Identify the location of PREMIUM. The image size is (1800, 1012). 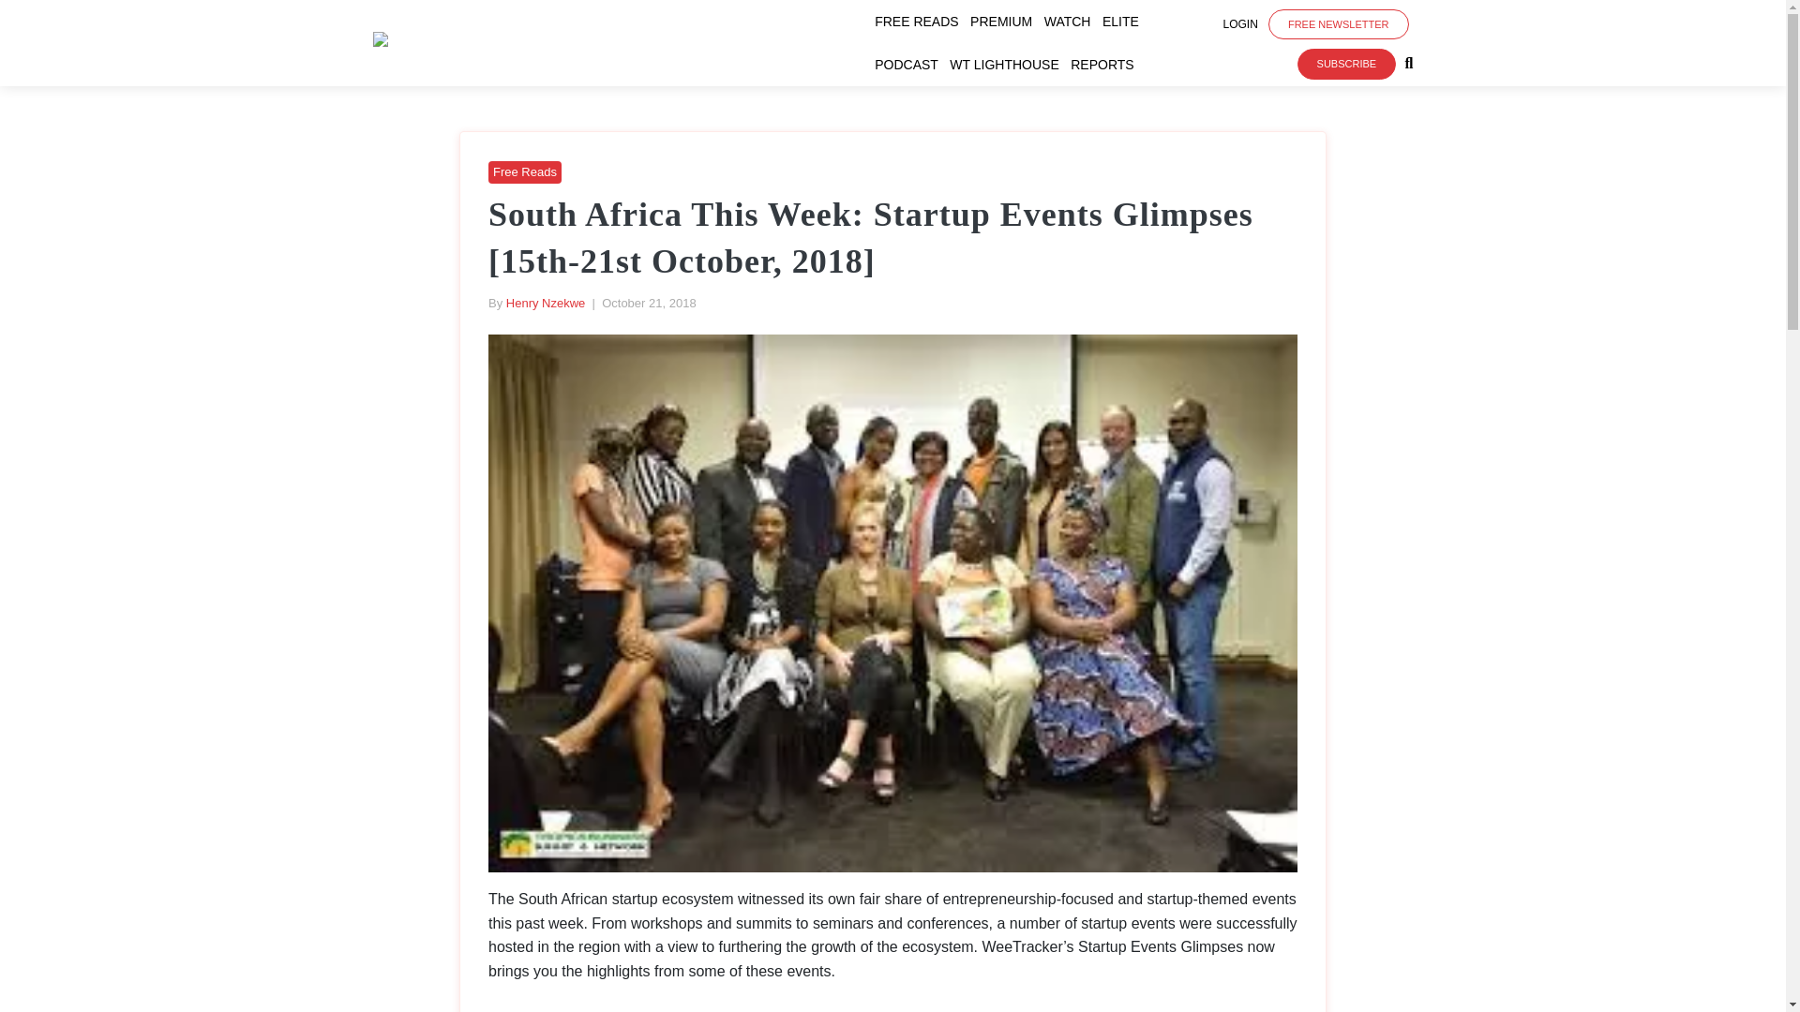
(1005, 22).